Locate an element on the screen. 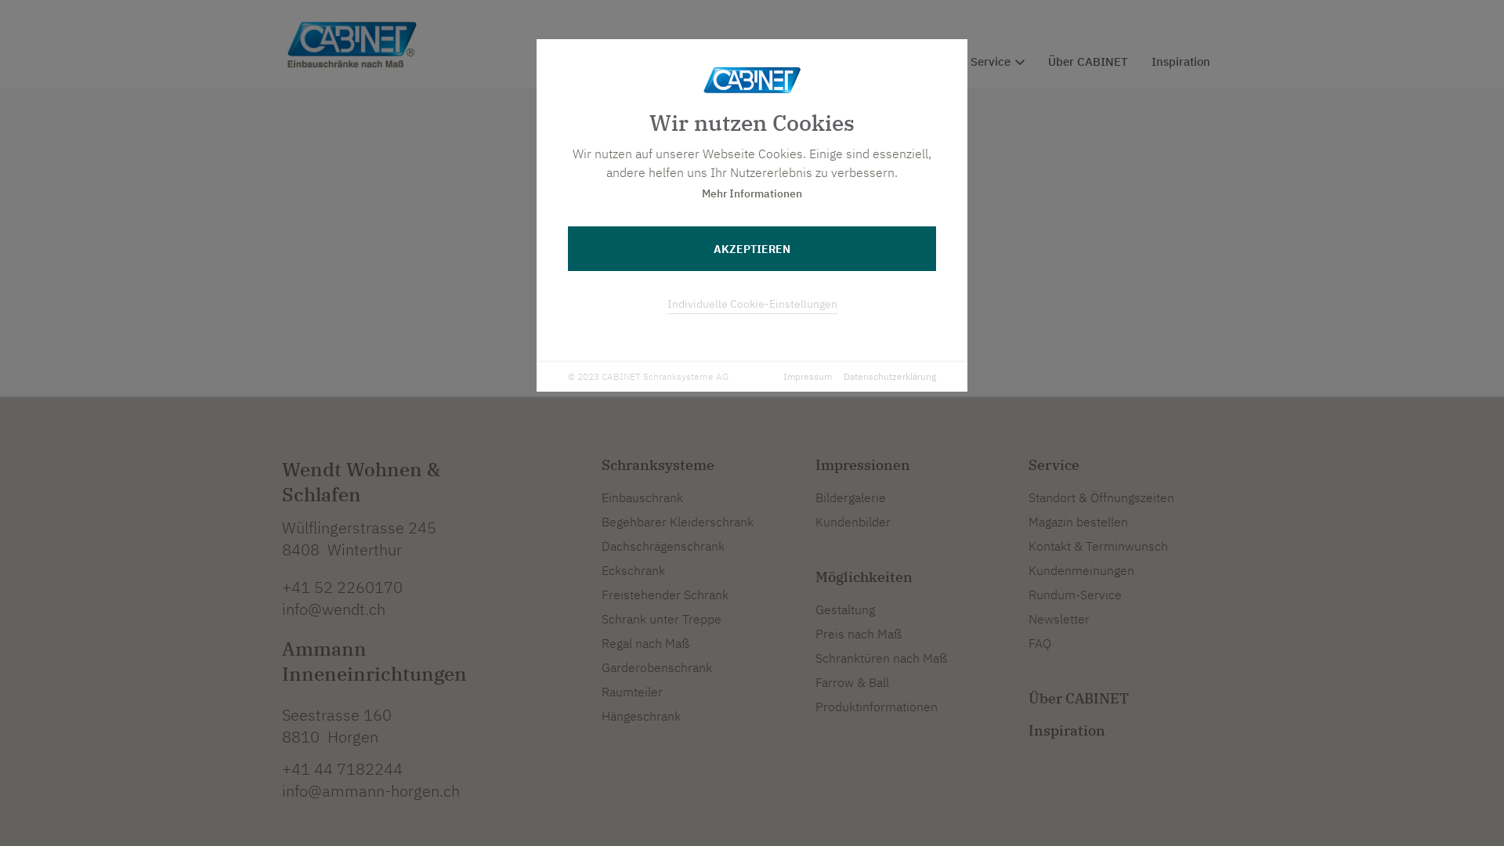 The image size is (1504, 846). Inspiration is located at coordinates (1181, 62).